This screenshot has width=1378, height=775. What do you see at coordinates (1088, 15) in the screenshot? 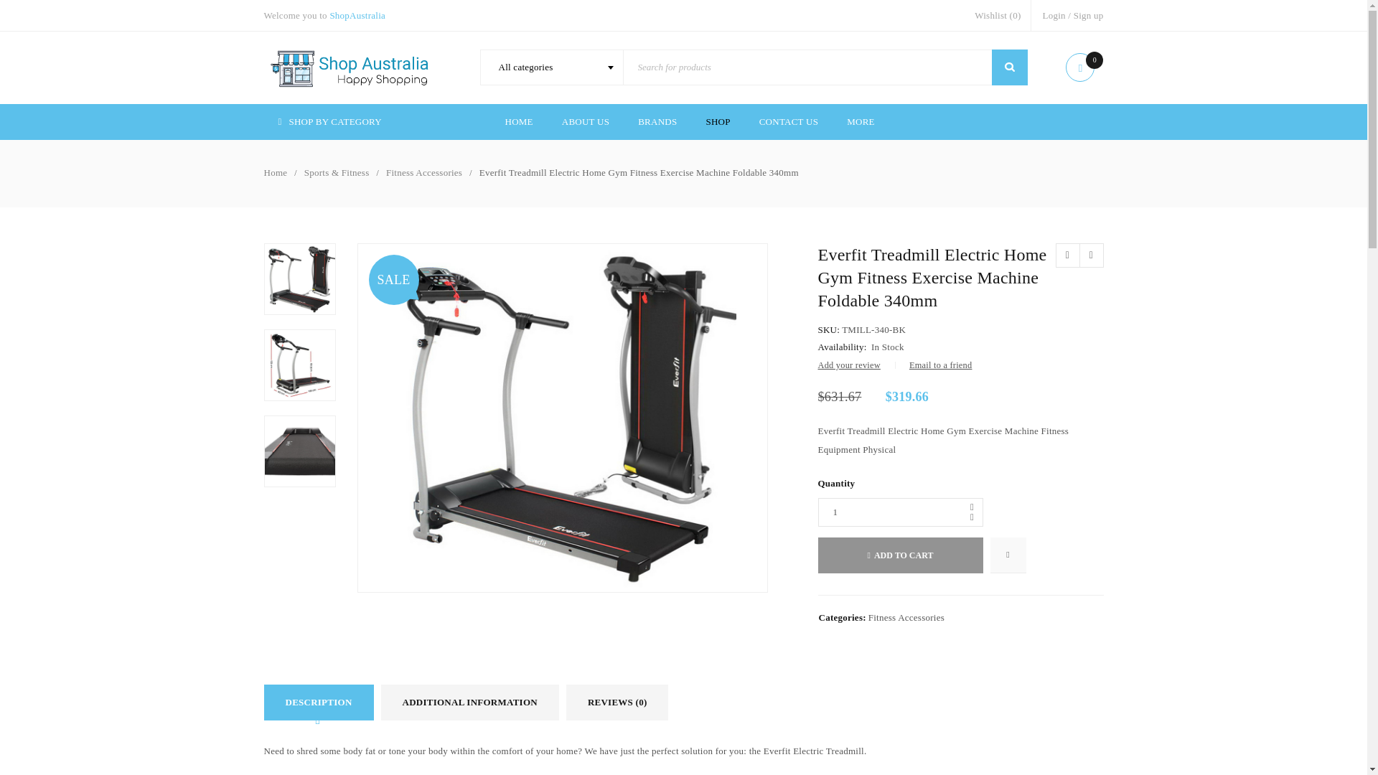
I see `Create New Account` at bounding box center [1088, 15].